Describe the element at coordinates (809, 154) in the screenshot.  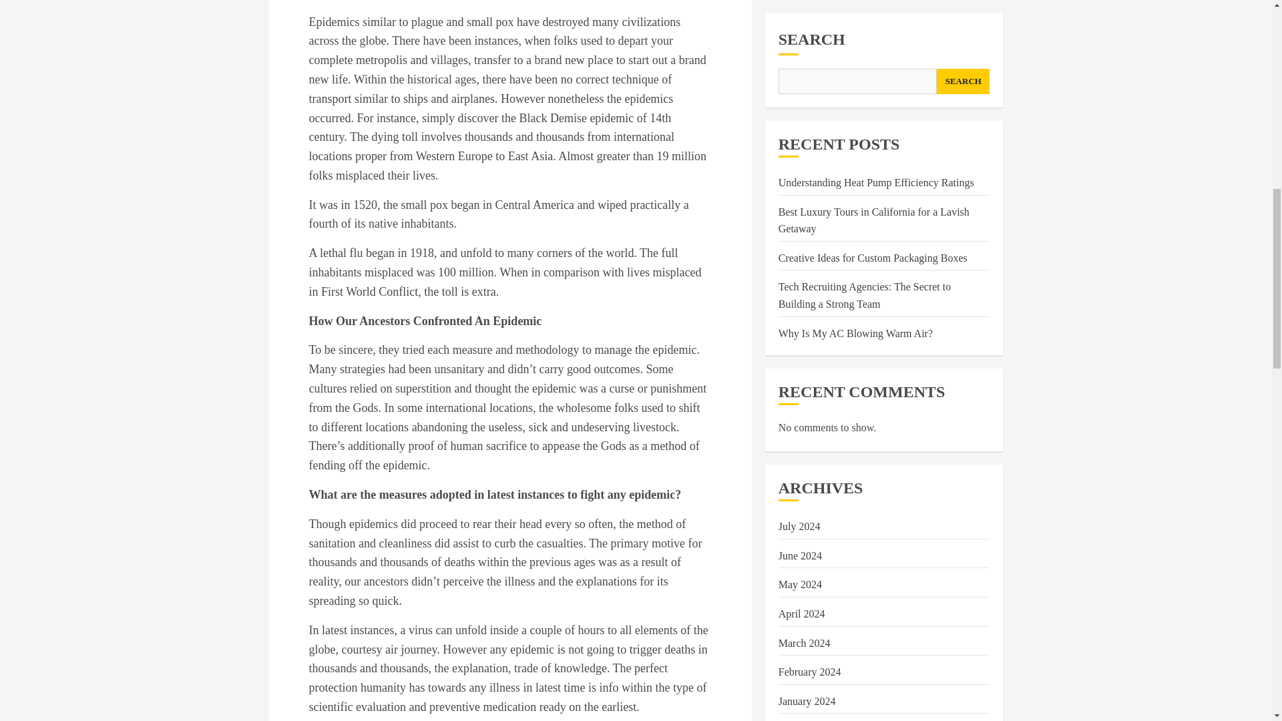
I see `February 2024` at that location.